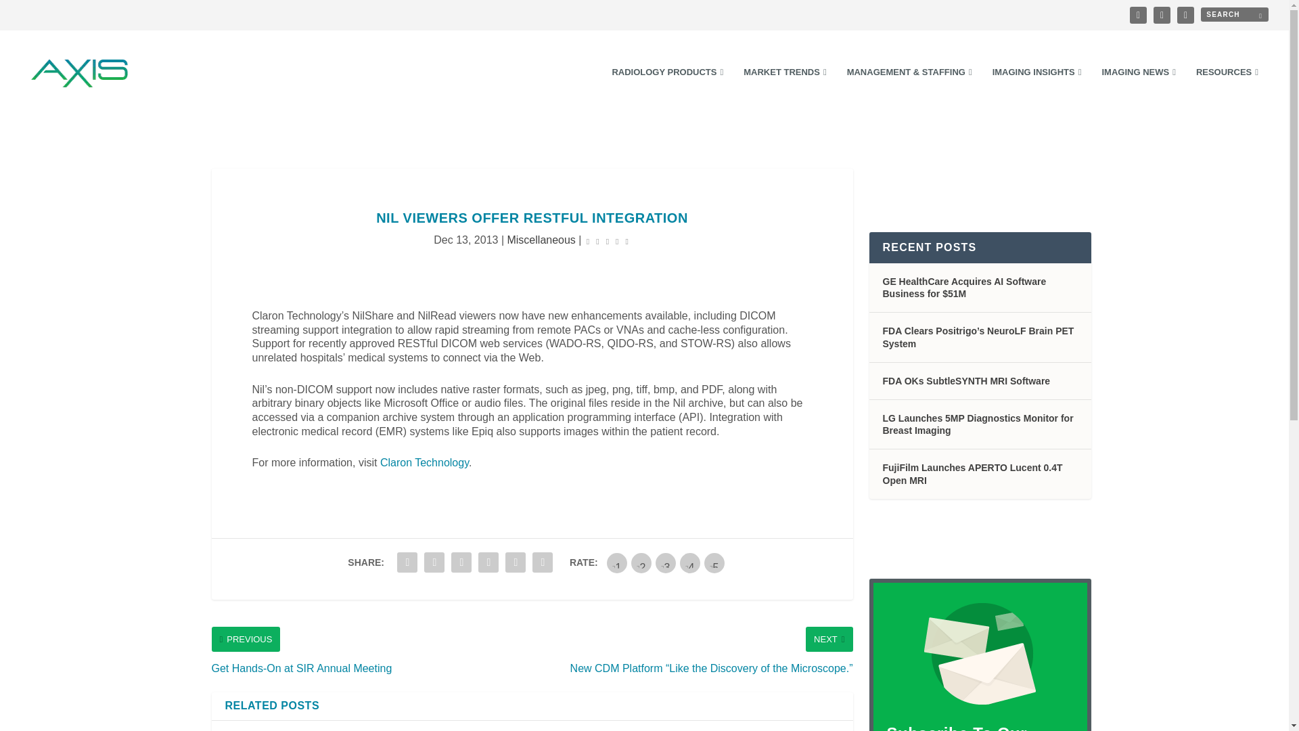 The width and height of the screenshot is (1299, 731). Describe the element at coordinates (1227, 91) in the screenshot. I see `RESOURCES` at that location.